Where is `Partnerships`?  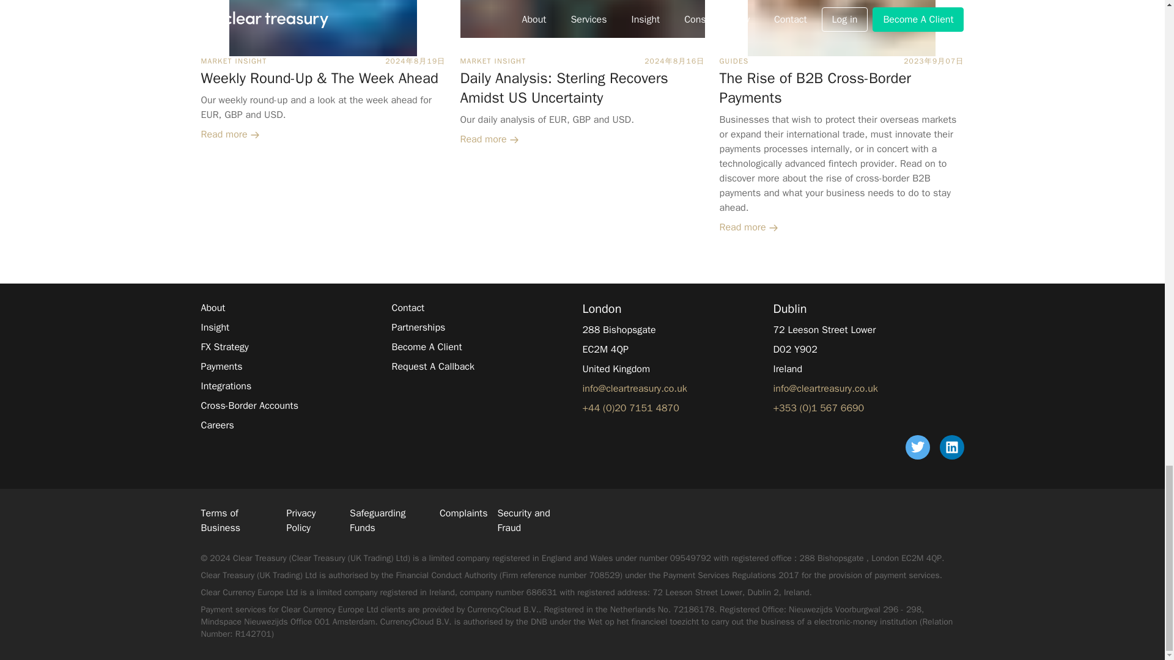 Partnerships is located at coordinates (418, 328).